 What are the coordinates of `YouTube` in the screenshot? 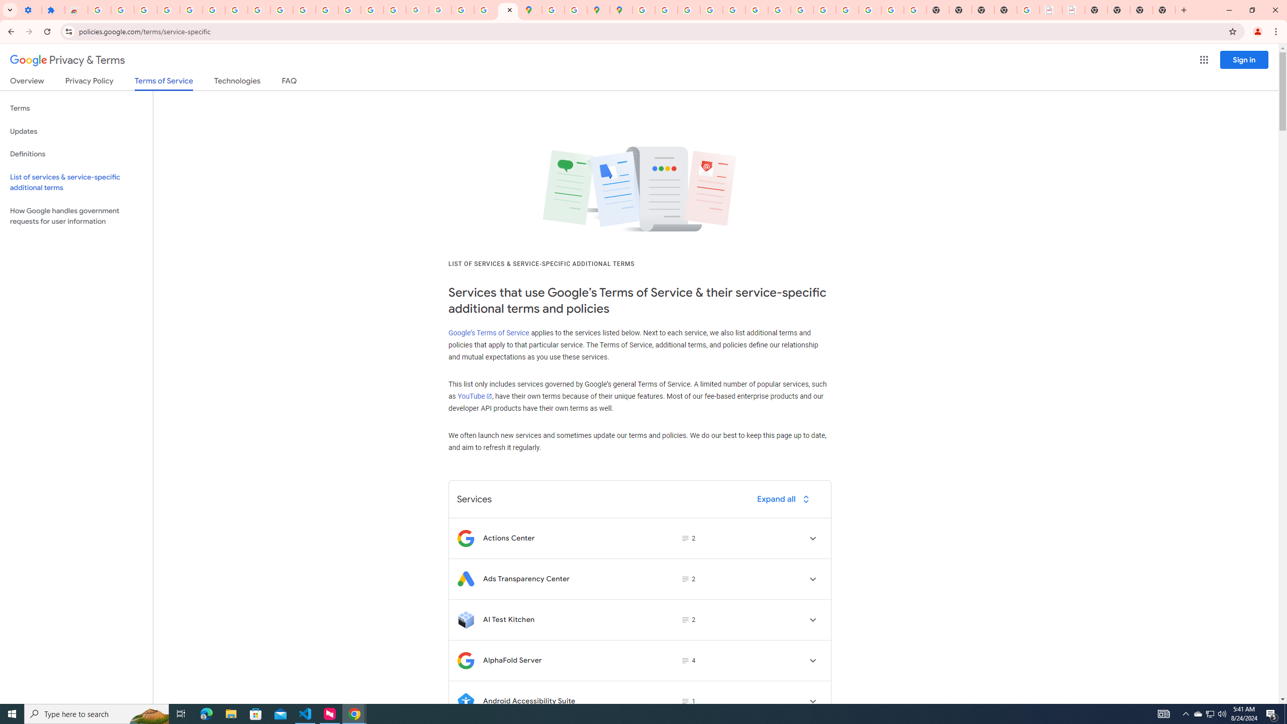 It's located at (474, 396).